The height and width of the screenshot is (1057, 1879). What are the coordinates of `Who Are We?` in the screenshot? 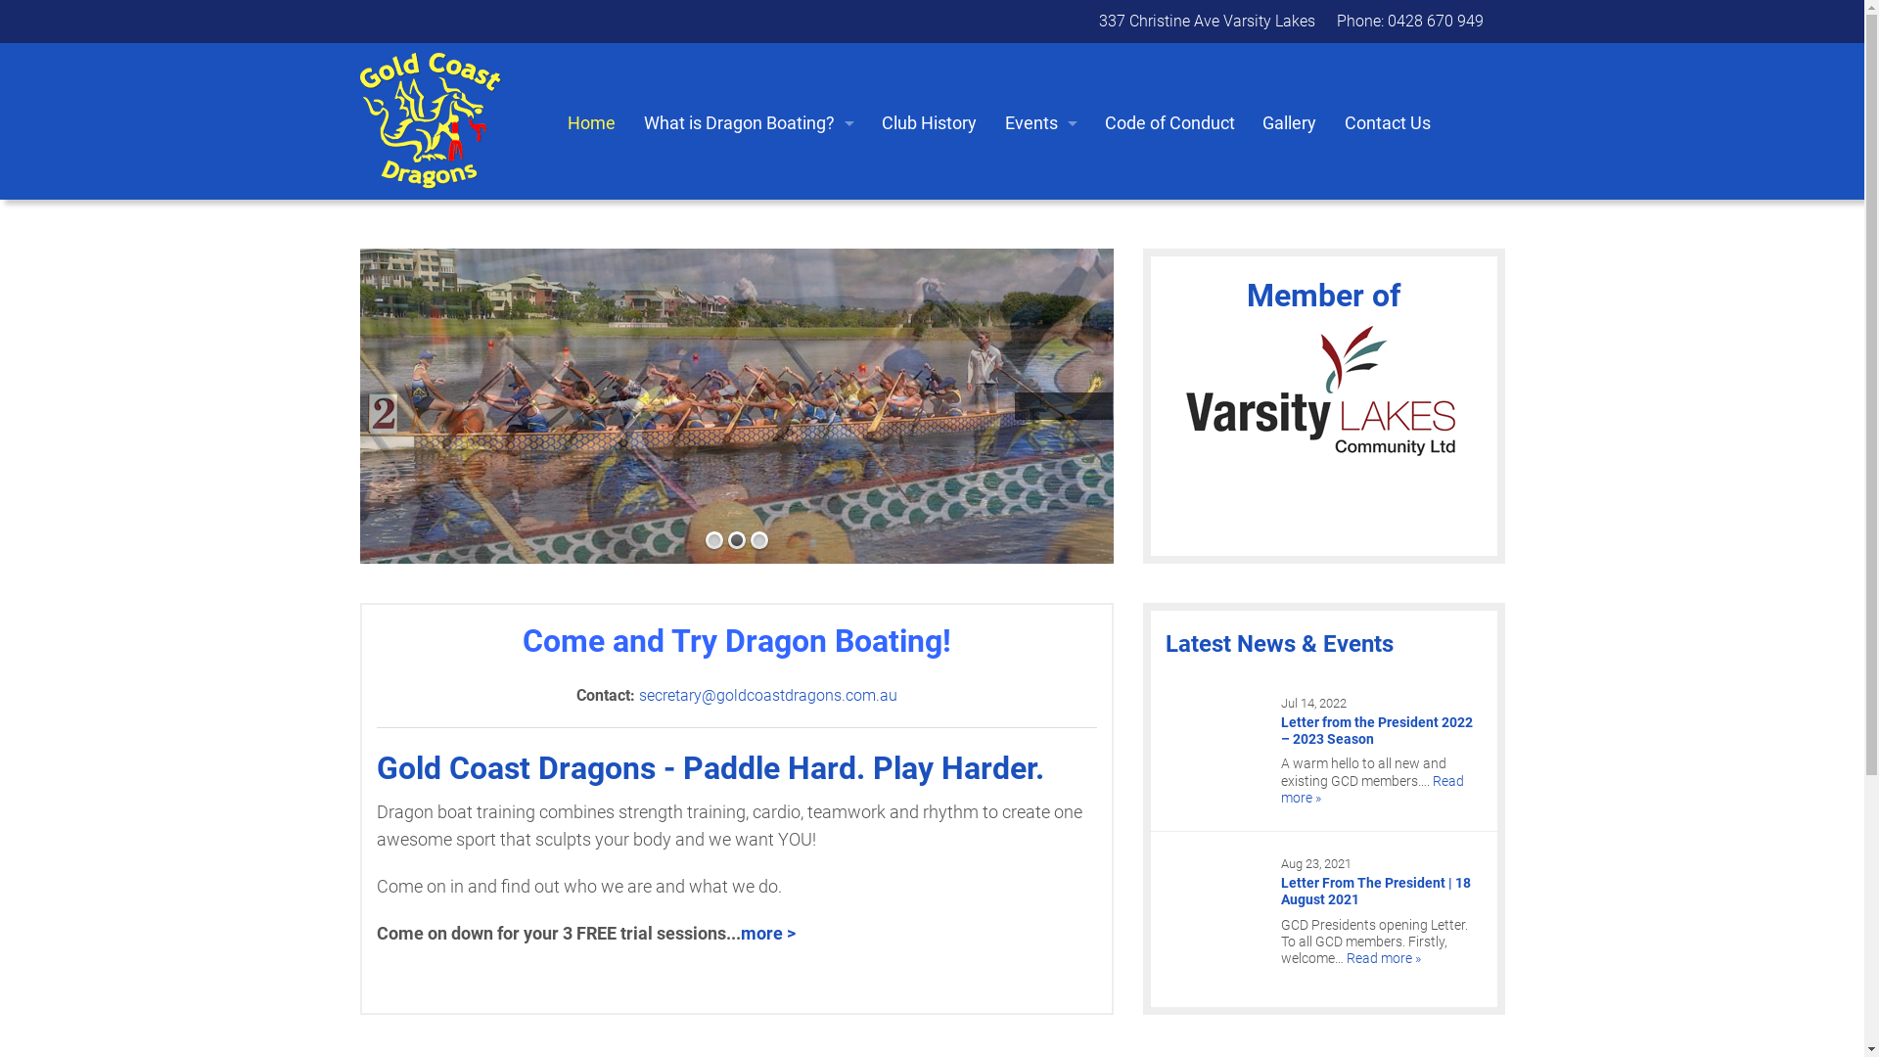 It's located at (750, 213).